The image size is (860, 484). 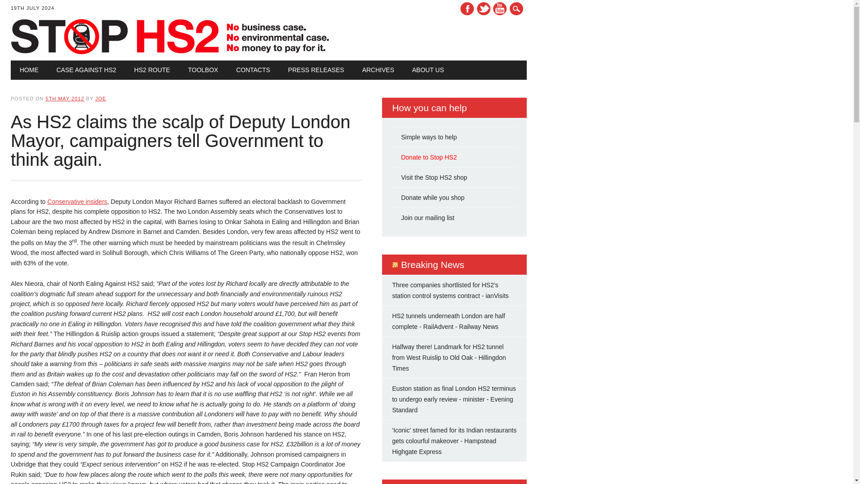 I want to click on CONTACTS, so click(x=253, y=70).